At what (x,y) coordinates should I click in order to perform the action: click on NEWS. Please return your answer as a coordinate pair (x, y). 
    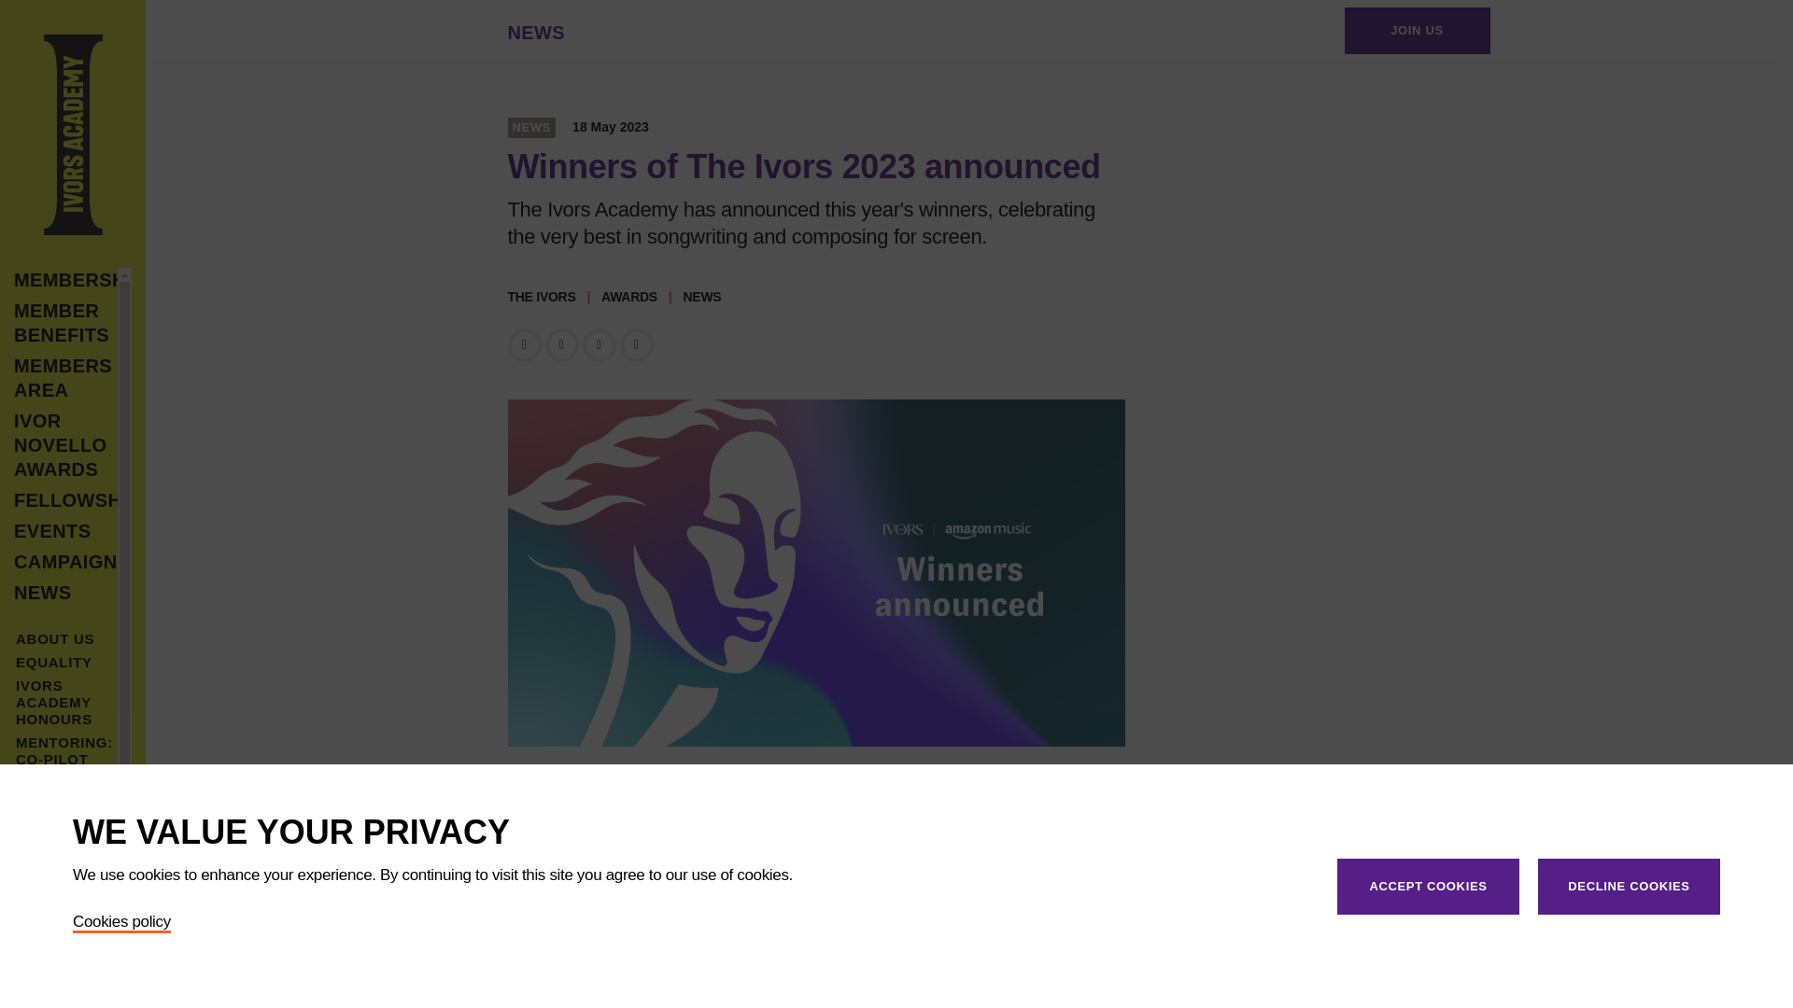
    Looking at the image, I should click on (536, 30).